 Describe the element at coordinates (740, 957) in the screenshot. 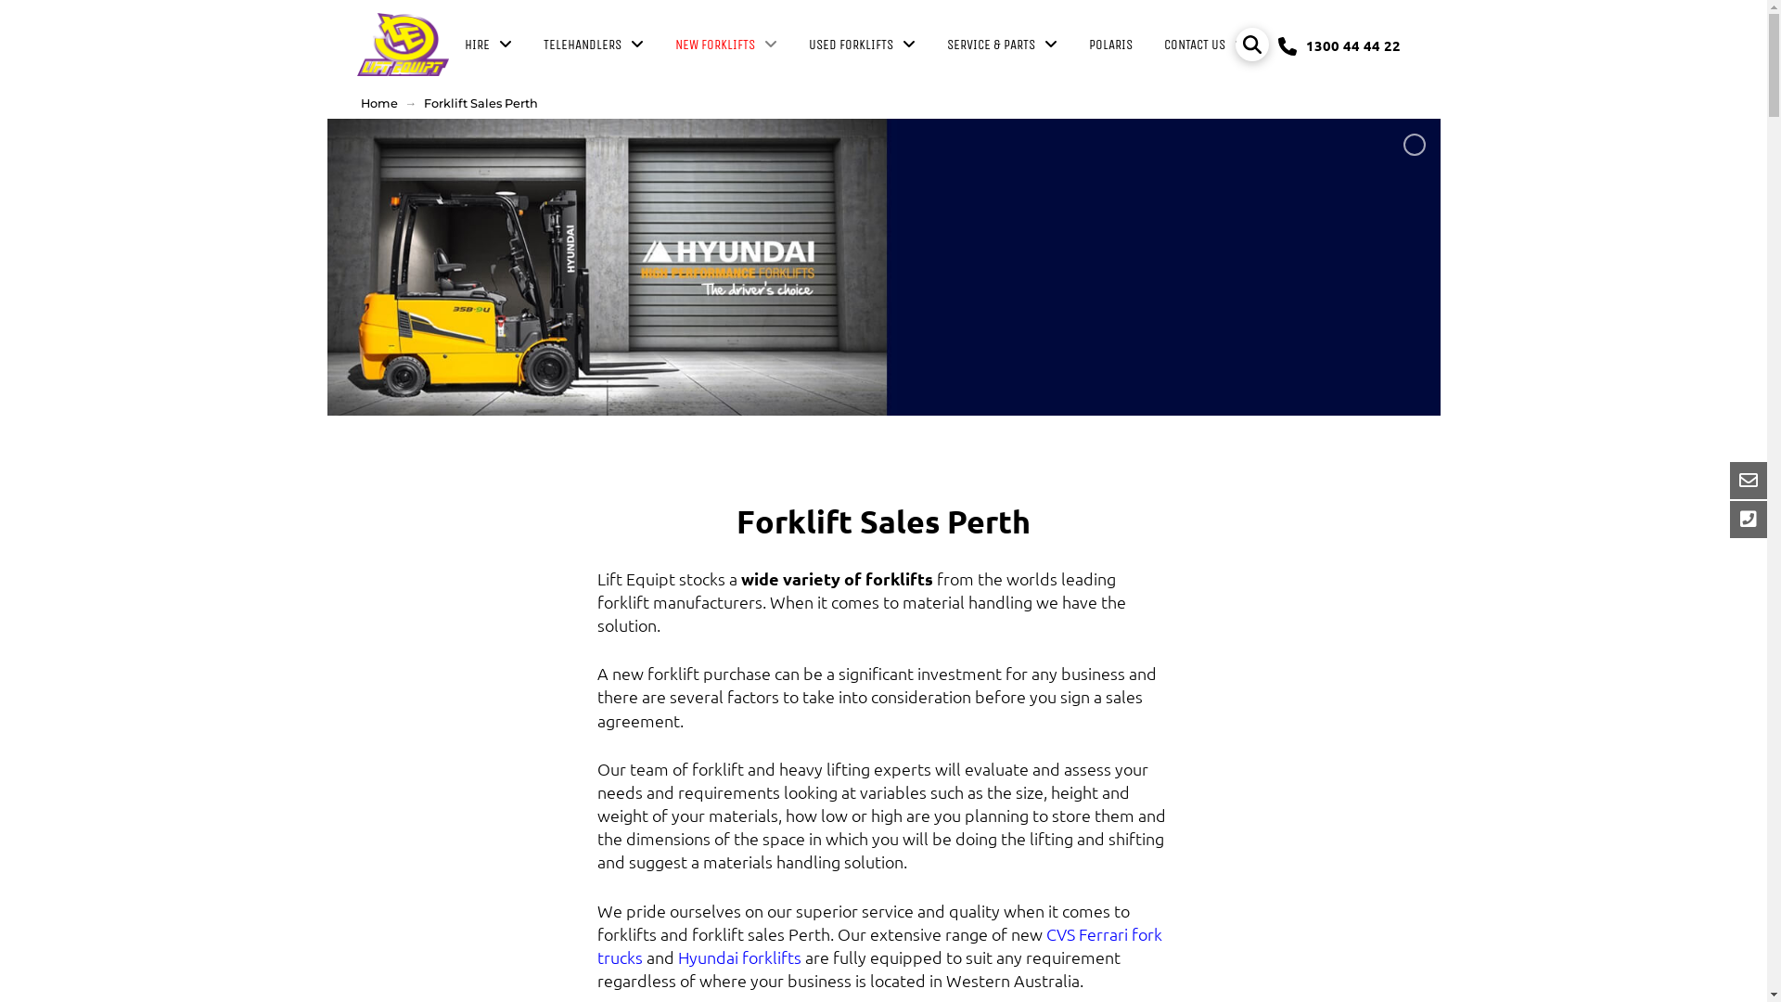

I see `Hyundai forklifts` at that location.